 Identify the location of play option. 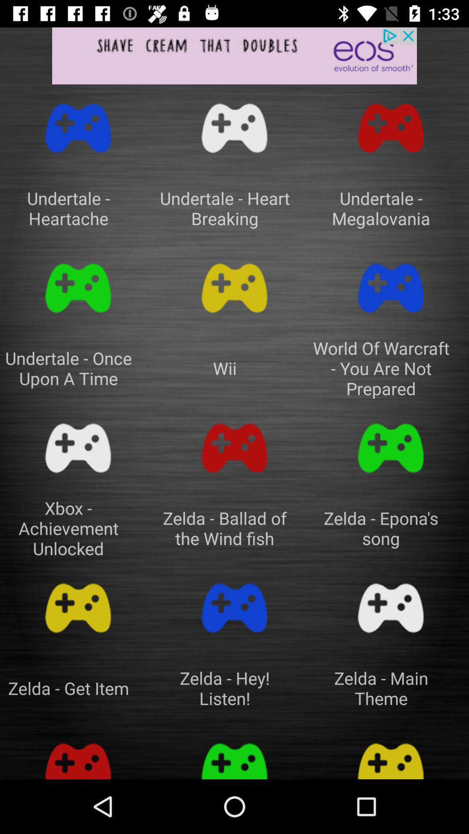
(78, 757).